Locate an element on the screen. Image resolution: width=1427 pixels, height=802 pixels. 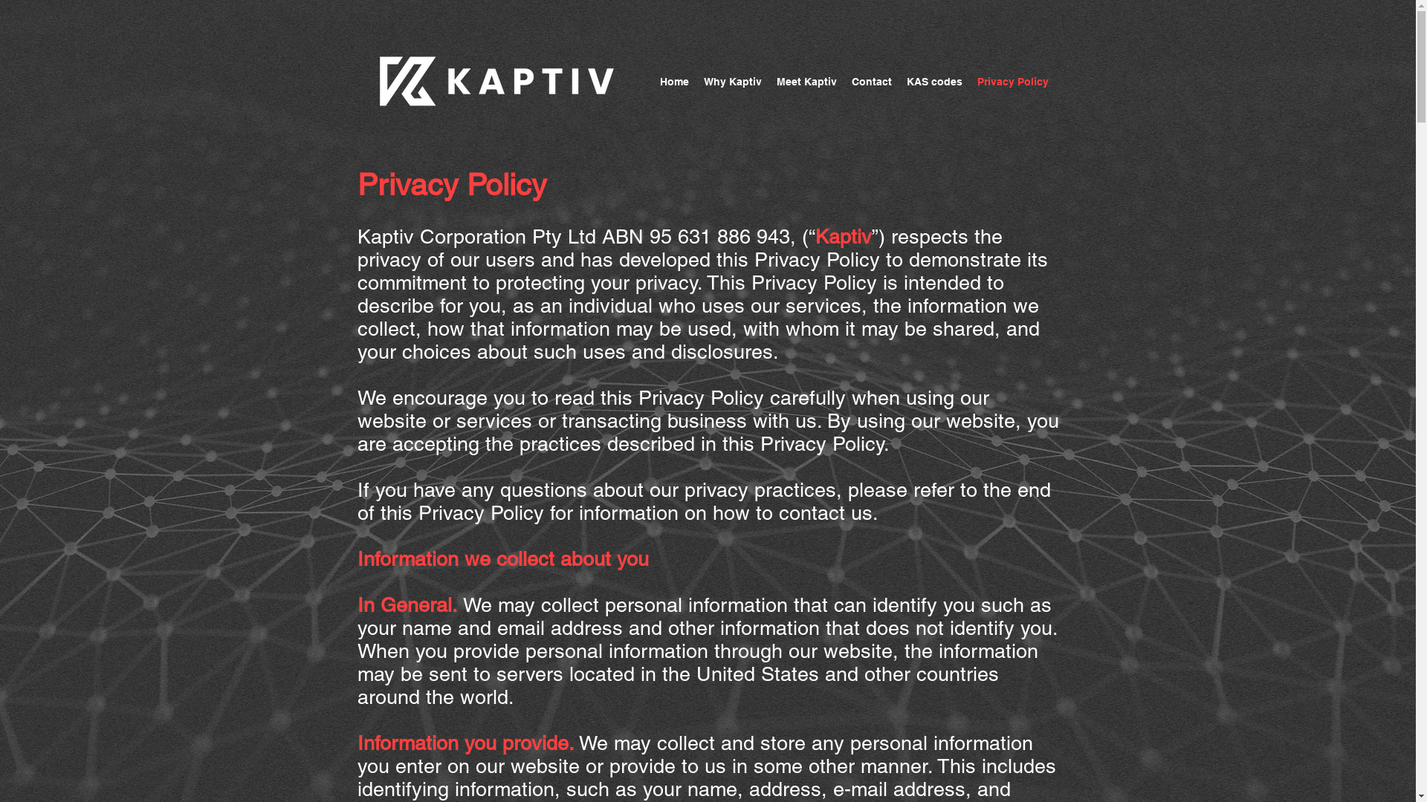
Home is located at coordinates (675, 82).